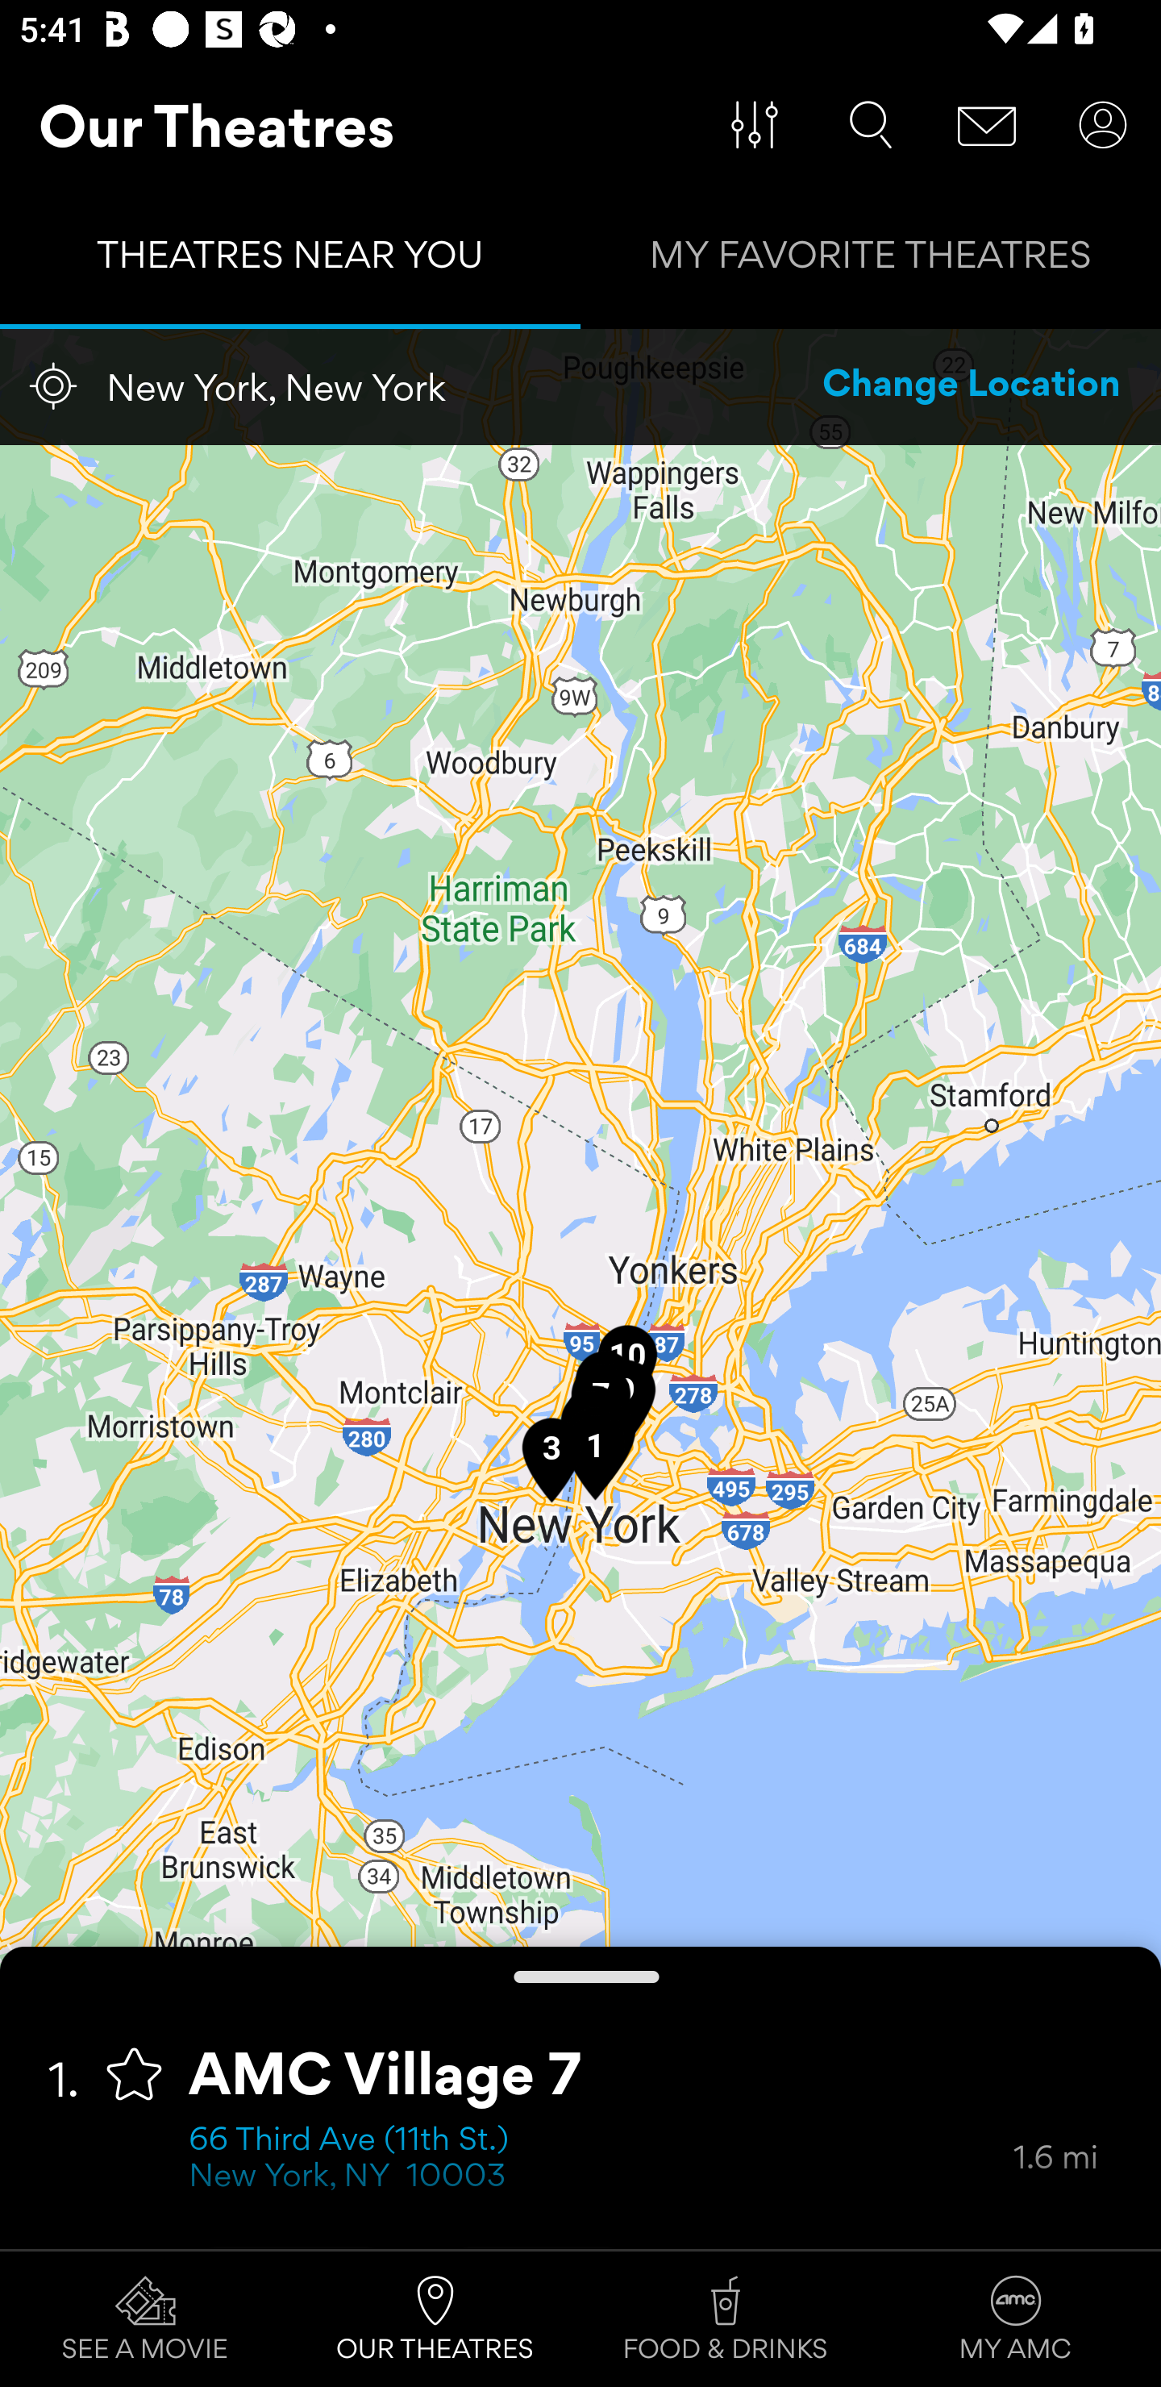  What do you see at coordinates (871, 125) in the screenshot?
I see `Search` at bounding box center [871, 125].